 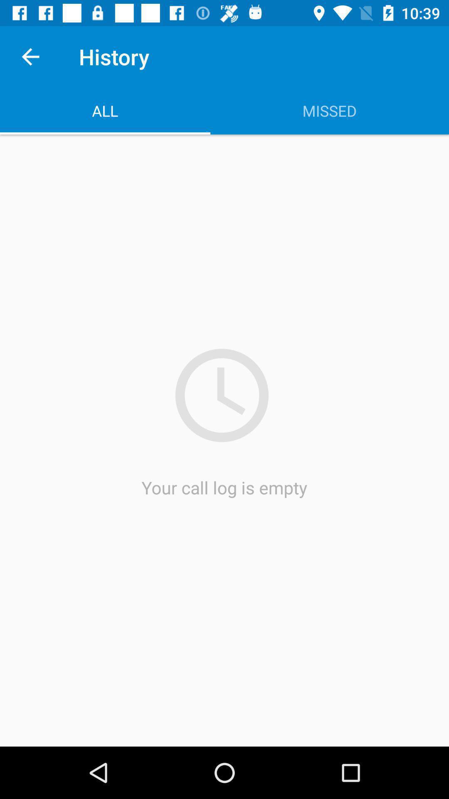 What do you see at coordinates (105, 111) in the screenshot?
I see `turn on the app next to missed icon` at bounding box center [105, 111].